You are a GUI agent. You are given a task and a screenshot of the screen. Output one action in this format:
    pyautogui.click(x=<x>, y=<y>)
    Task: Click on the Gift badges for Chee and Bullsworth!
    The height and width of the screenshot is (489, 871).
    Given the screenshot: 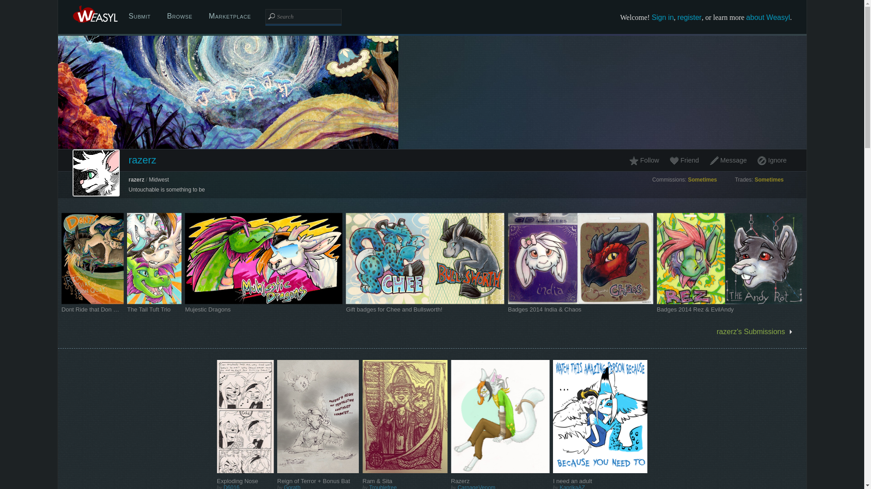 What is the action you would take?
    pyautogui.click(x=394, y=310)
    